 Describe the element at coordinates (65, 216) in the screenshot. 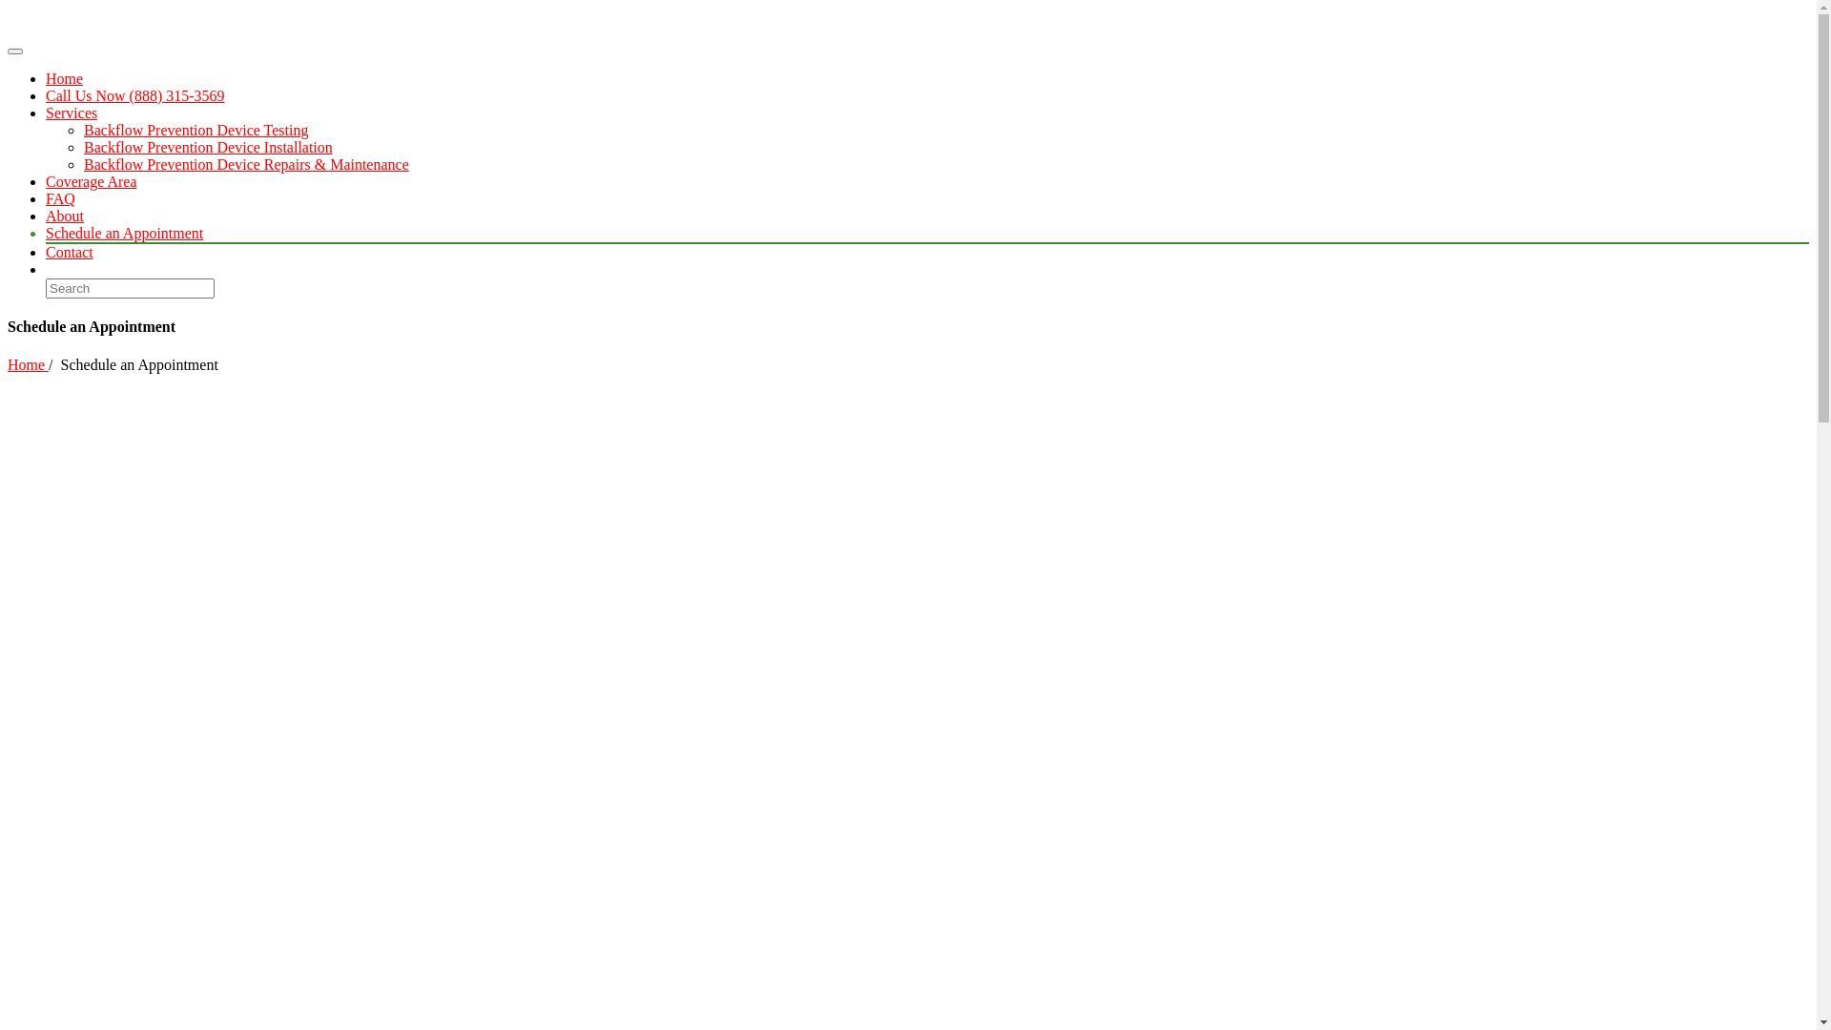

I see `About` at that location.